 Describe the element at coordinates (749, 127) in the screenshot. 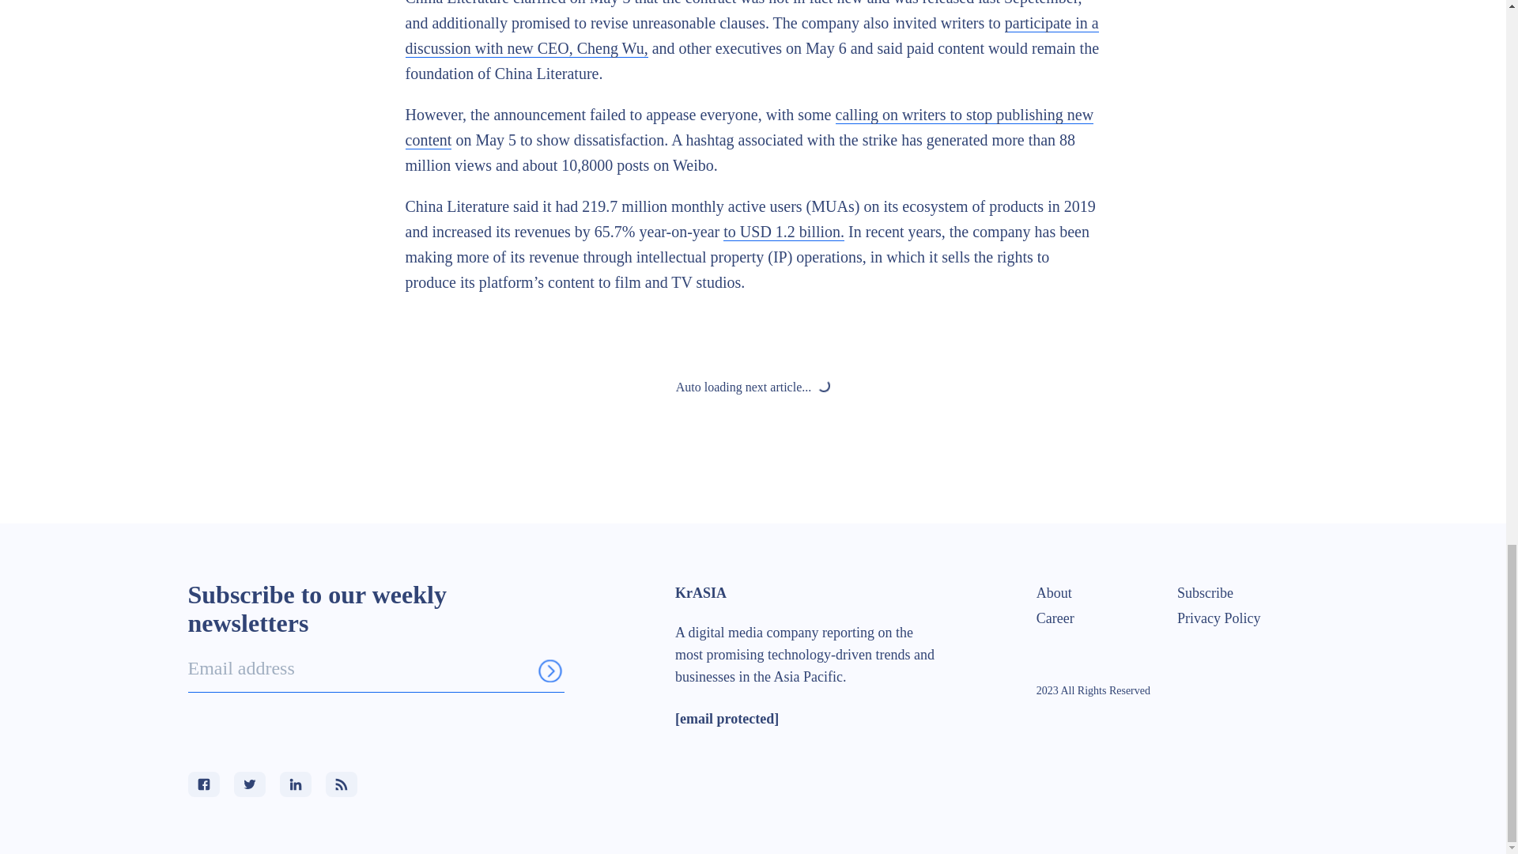

I see `calling on writers to stop publishing new content` at that location.